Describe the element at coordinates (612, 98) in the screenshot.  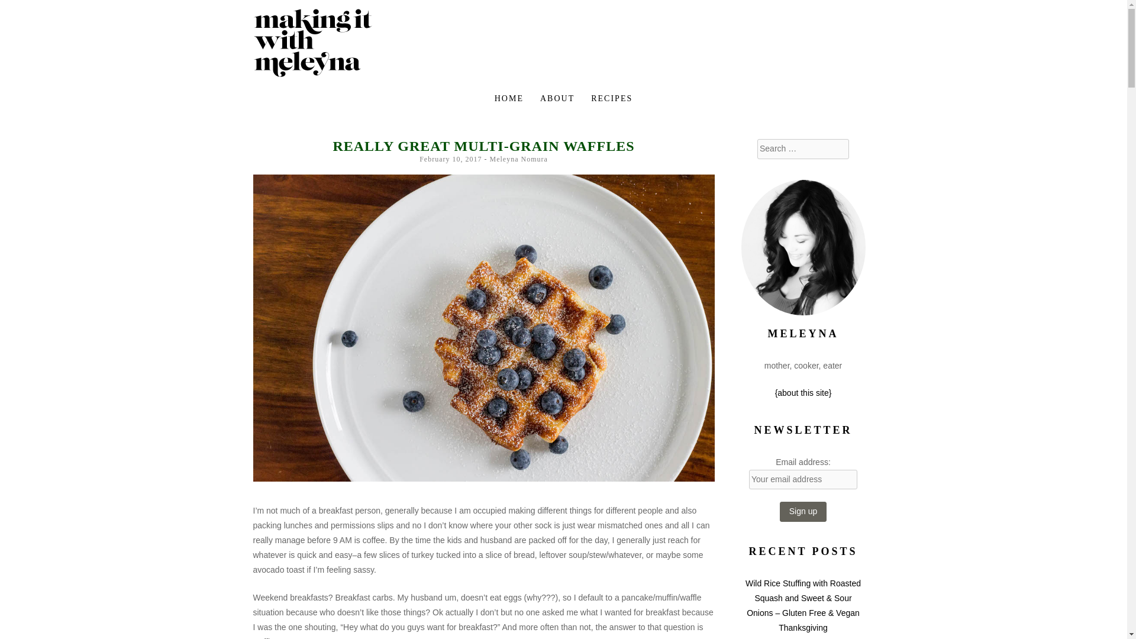
I see `RECIPES` at that location.